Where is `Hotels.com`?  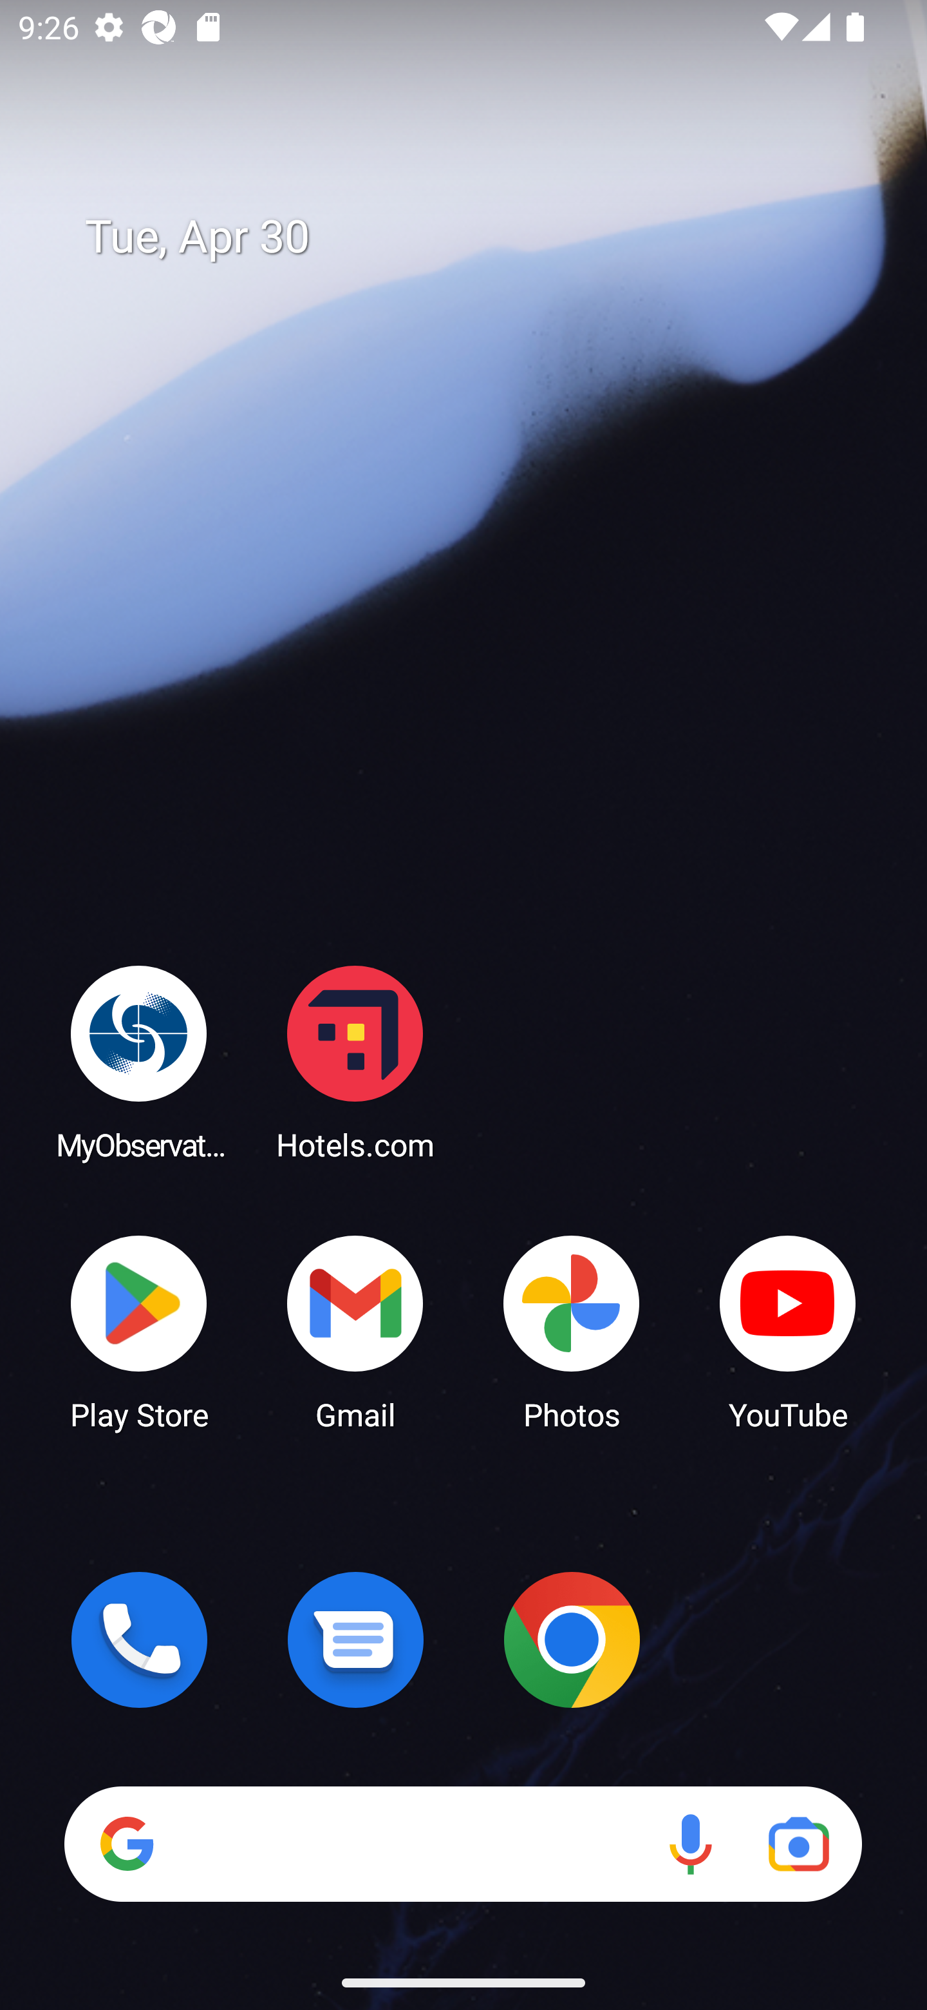
Hotels.com is located at coordinates (355, 1062).